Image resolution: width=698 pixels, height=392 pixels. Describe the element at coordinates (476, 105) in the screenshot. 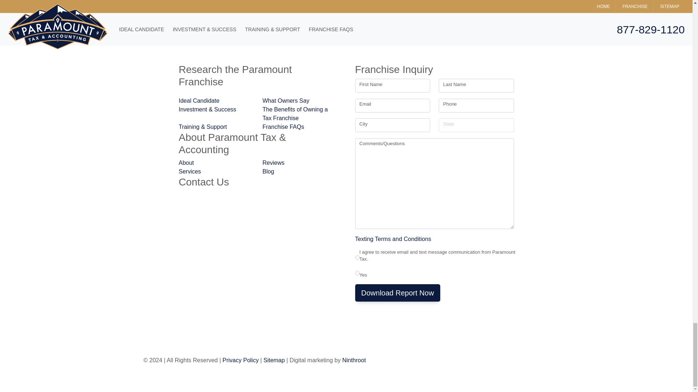

I see `Phone` at that location.